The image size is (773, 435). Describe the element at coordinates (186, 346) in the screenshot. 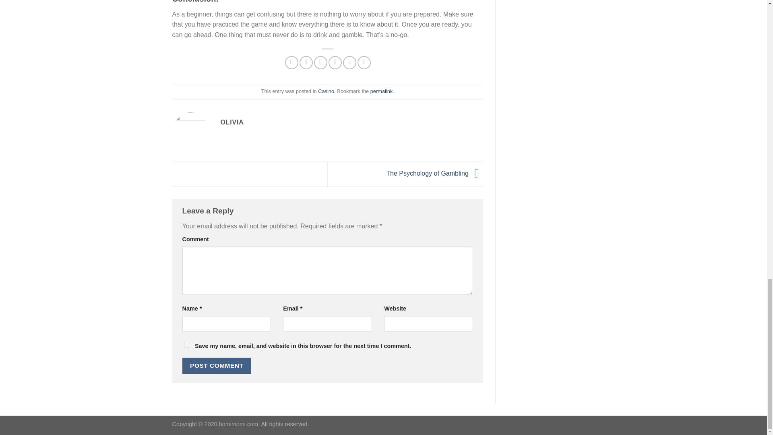

I see `yes` at that location.